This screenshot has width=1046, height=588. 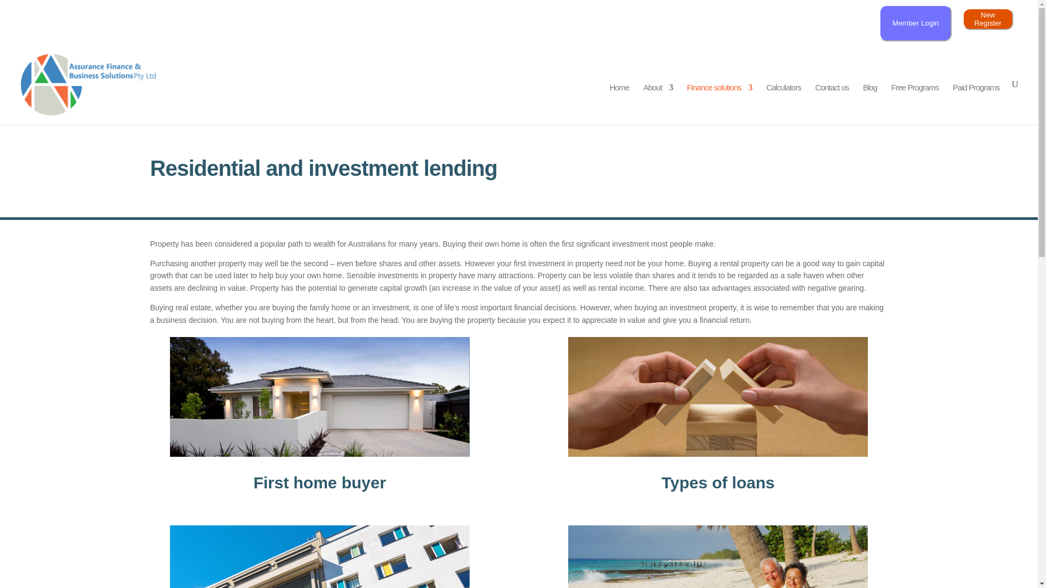 What do you see at coordinates (915, 23) in the screenshot?
I see `Member Login` at bounding box center [915, 23].